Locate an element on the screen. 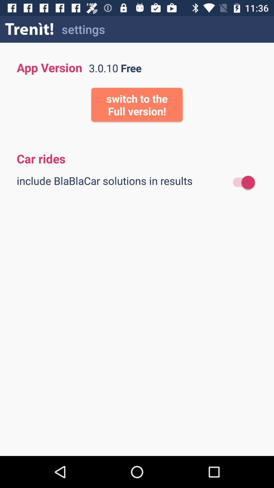  toggle blablacare results is located at coordinates (242, 182).